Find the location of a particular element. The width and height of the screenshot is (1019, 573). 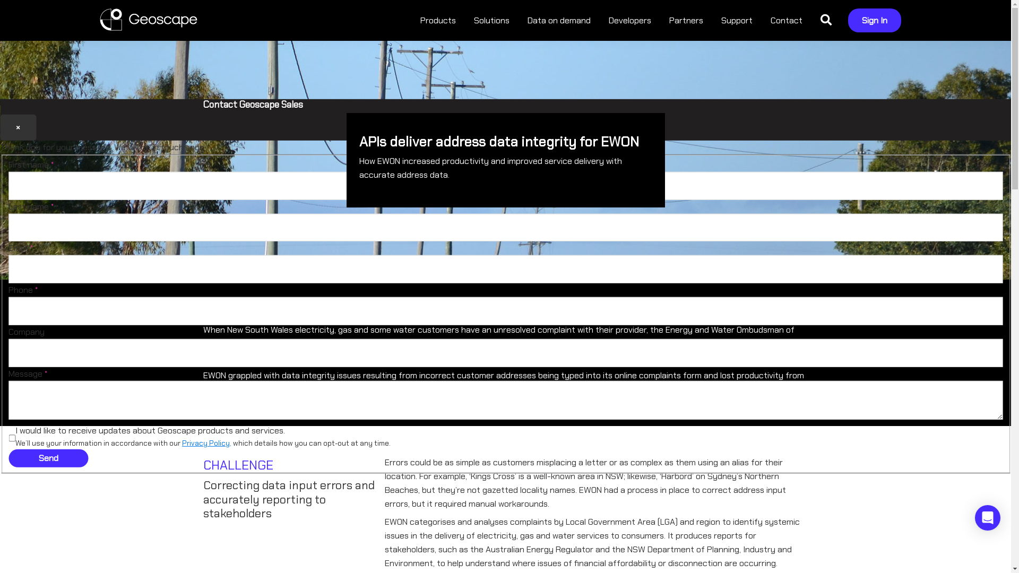

Send is located at coordinates (48, 458).